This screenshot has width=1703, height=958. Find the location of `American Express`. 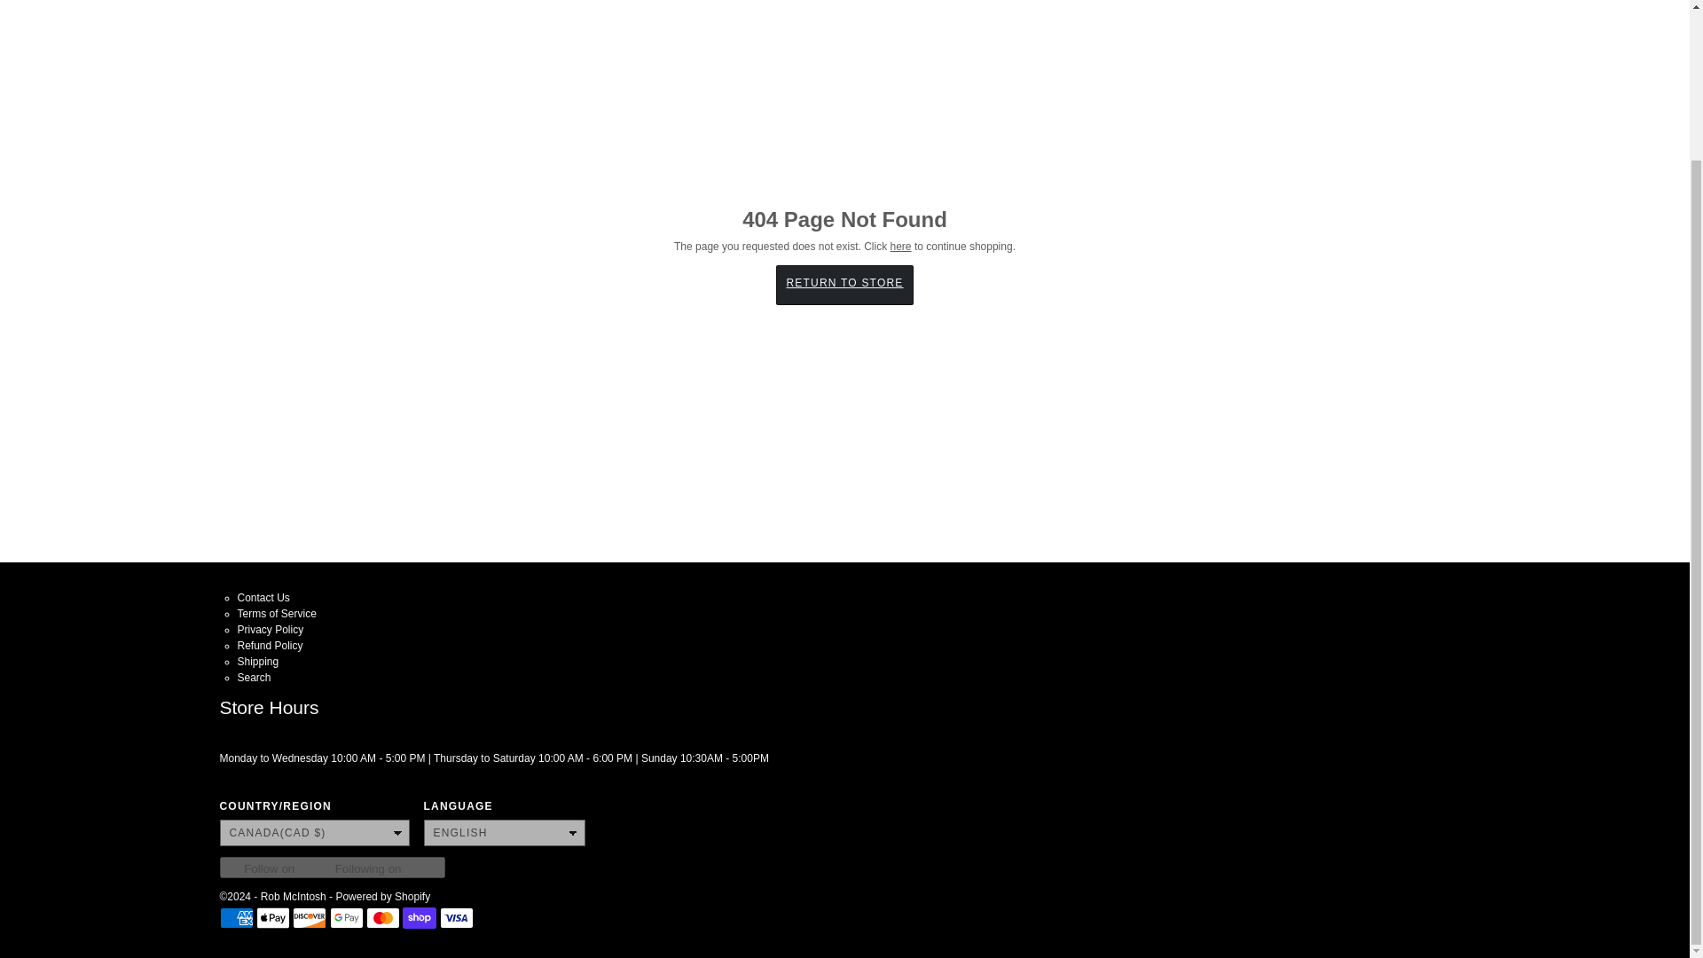

American Express is located at coordinates (236, 917).